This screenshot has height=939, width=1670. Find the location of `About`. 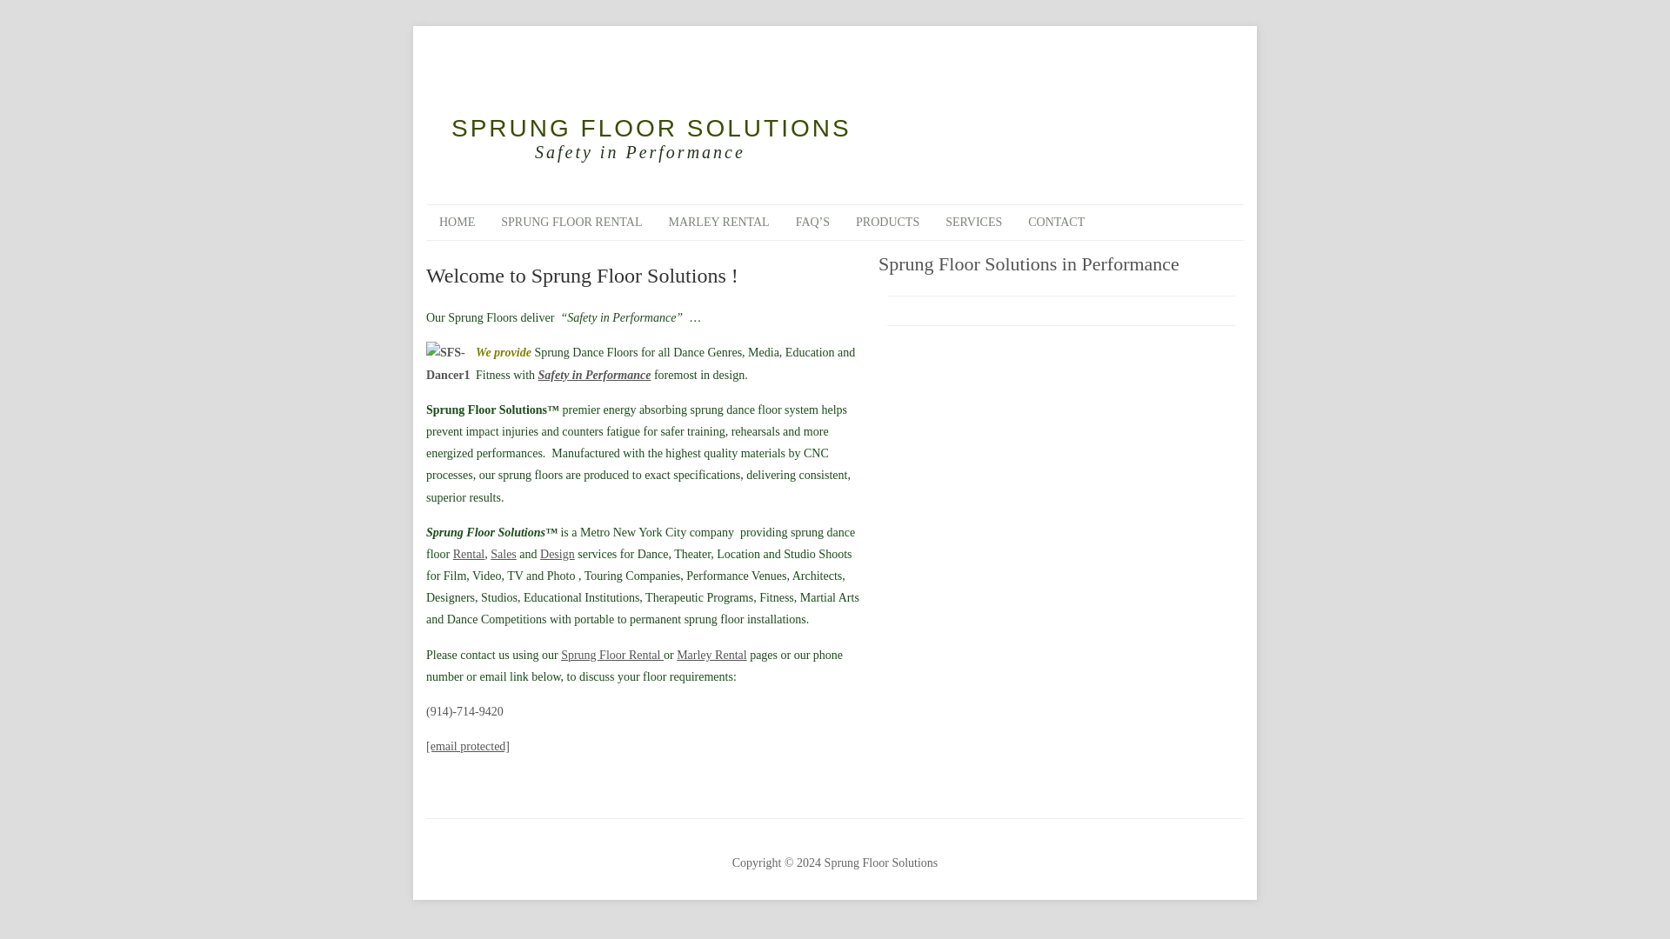

About is located at coordinates (594, 375).